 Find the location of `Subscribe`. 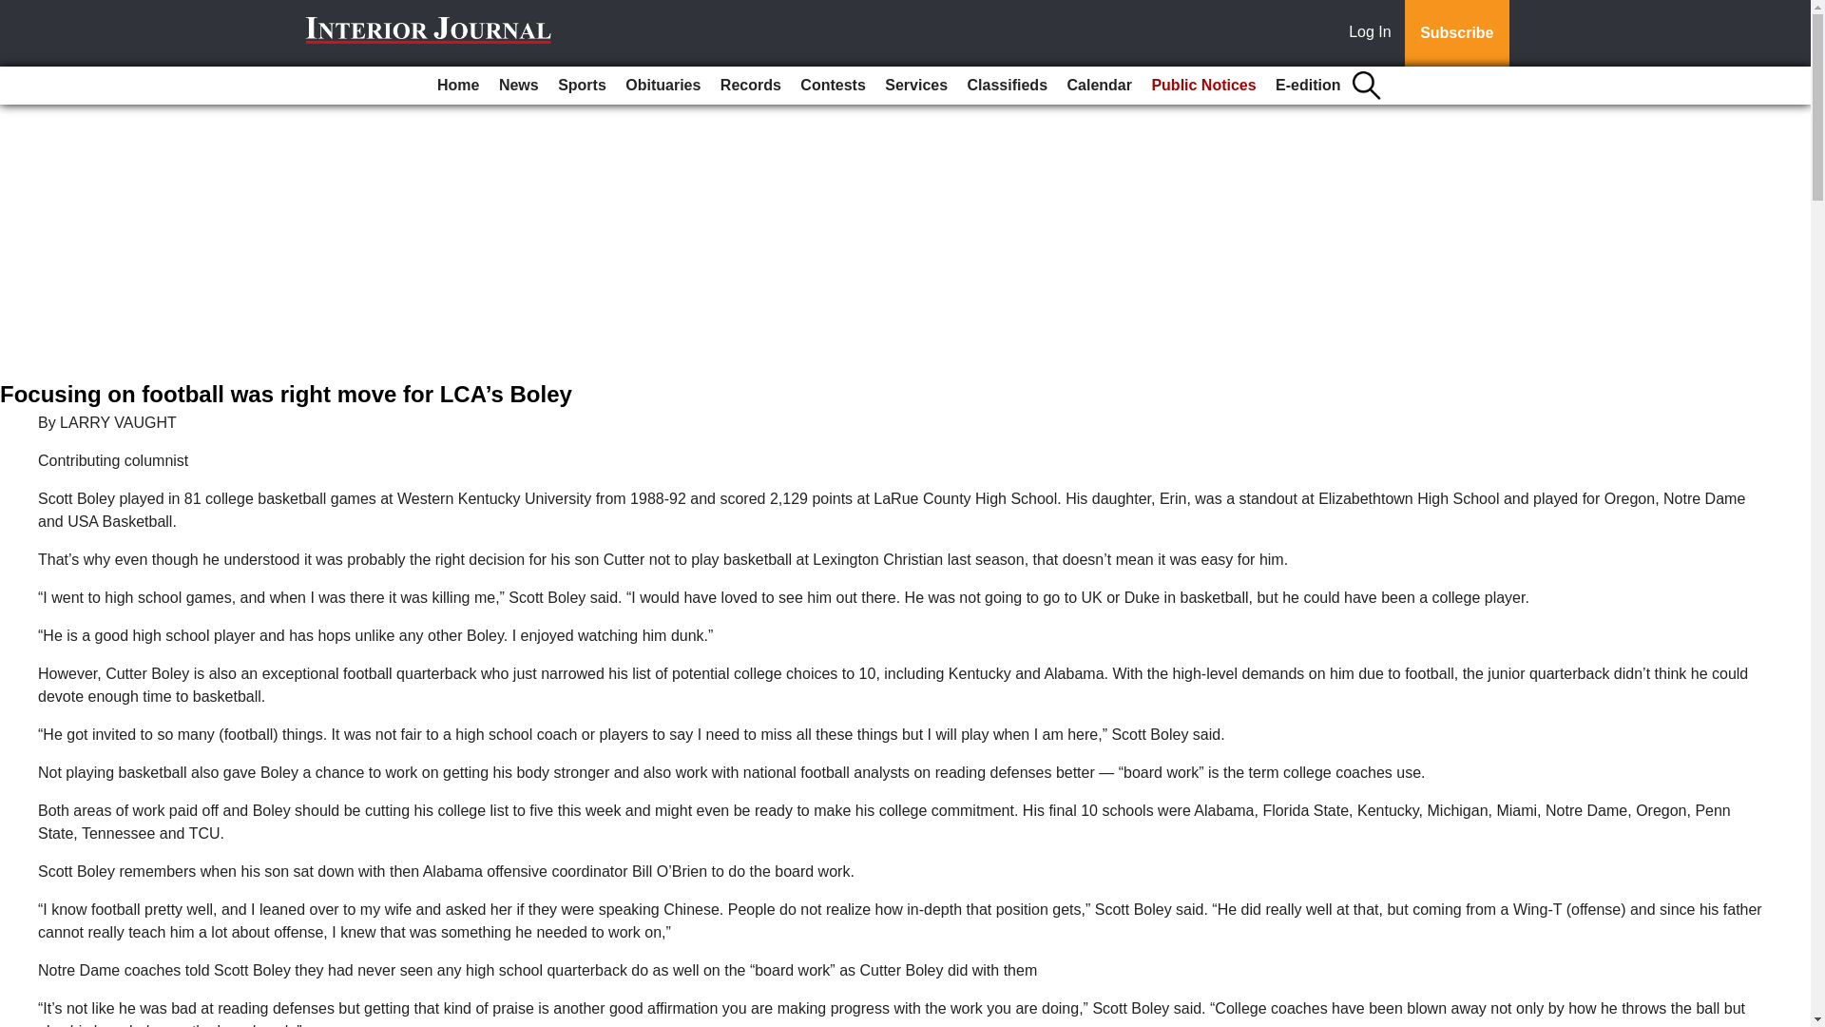

Subscribe is located at coordinates (1456, 33).